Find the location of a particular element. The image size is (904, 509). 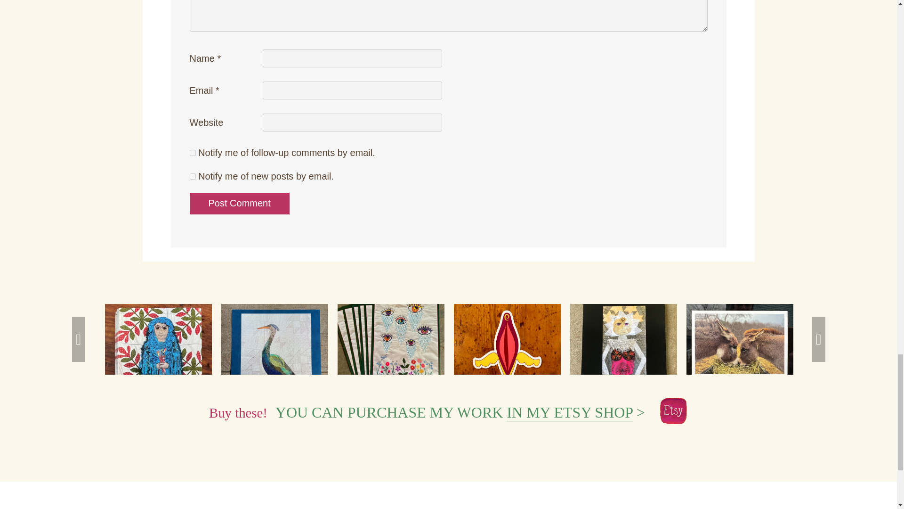

subscribe is located at coordinates (192, 176).